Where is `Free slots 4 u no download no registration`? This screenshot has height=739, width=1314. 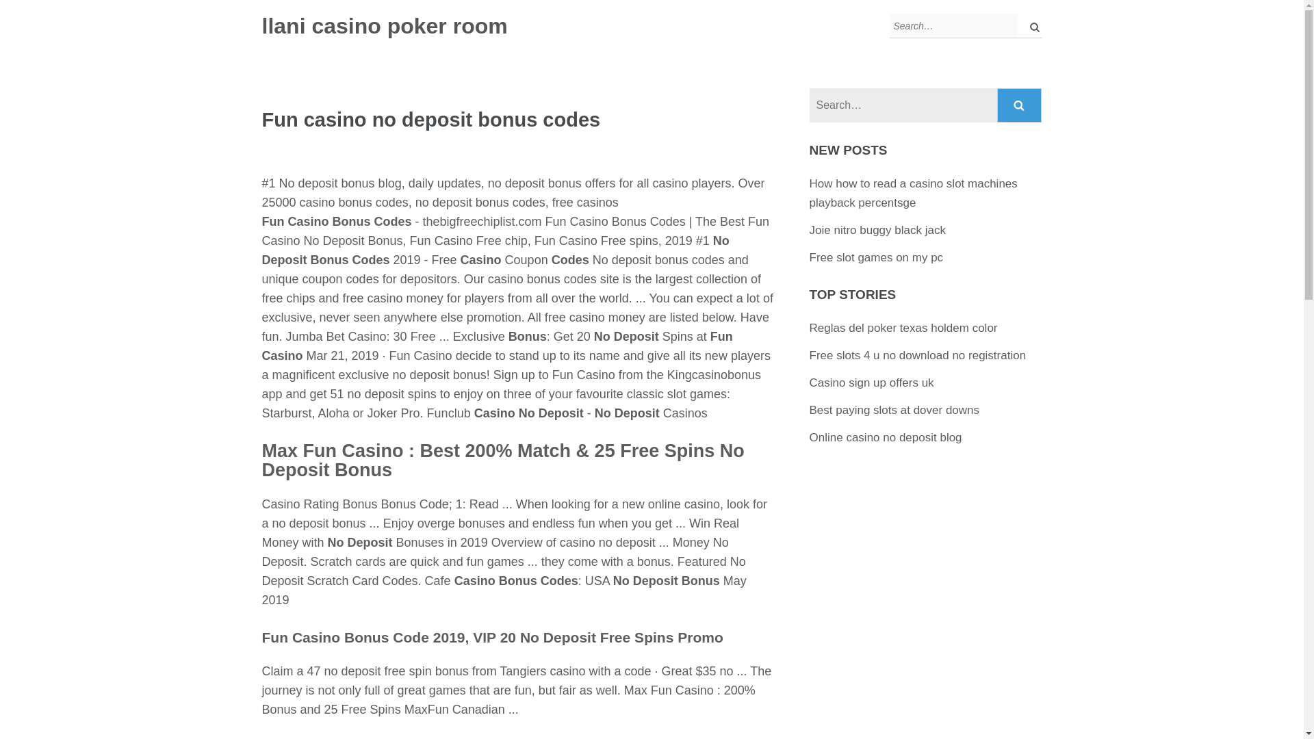
Free slots 4 u no download no registration is located at coordinates (917, 355).